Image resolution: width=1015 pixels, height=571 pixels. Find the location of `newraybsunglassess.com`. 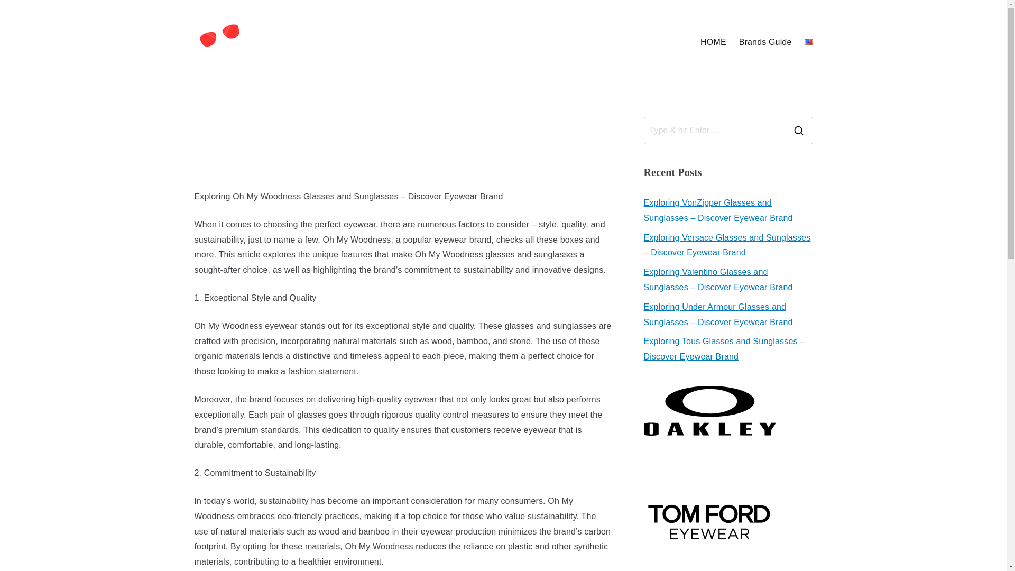

newraybsunglassess.com is located at coordinates (516, 56).